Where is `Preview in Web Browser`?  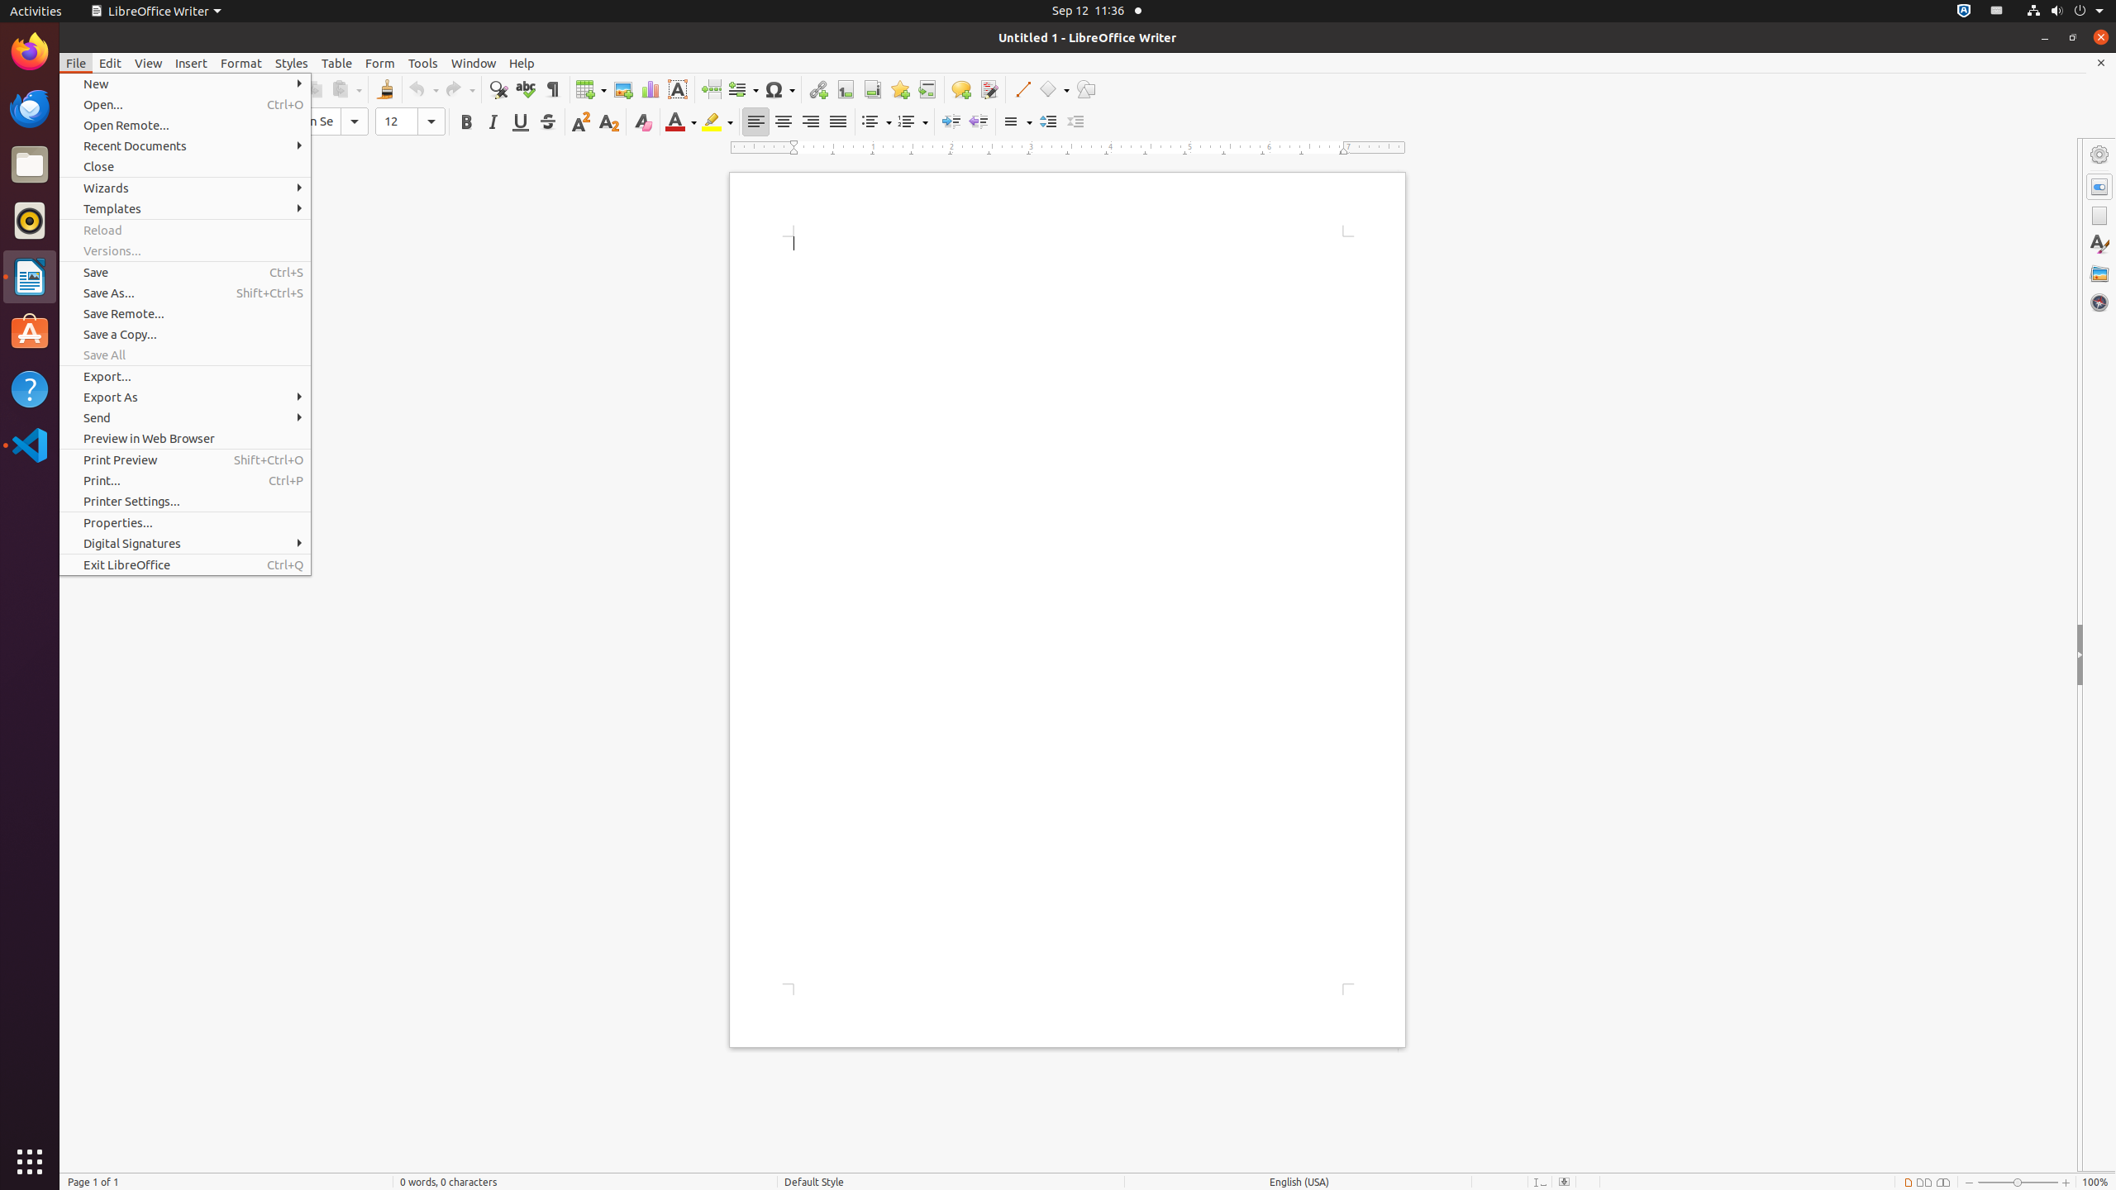 Preview in Web Browser is located at coordinates (185, 438).